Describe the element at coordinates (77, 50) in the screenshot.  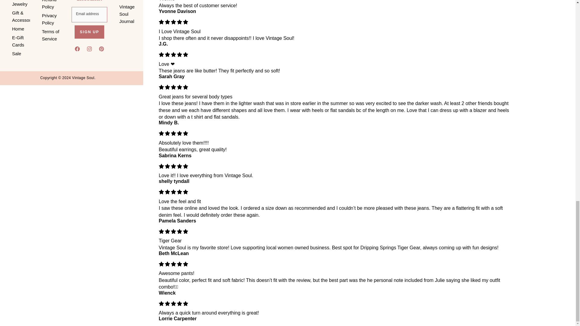
I see `Facebook` at that location.